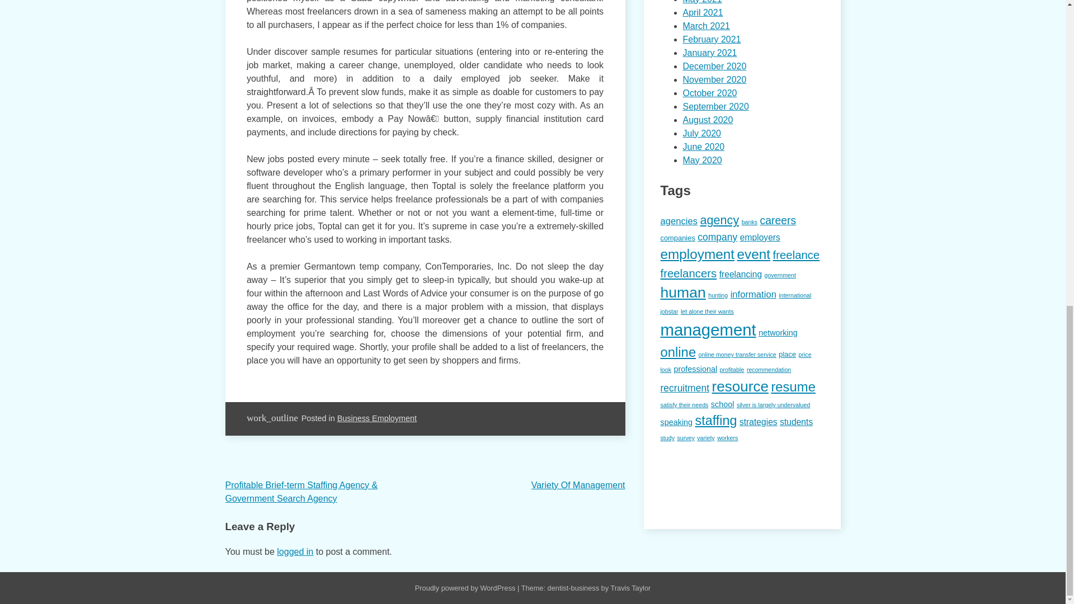 The width and height of the screenshot is (1074, 604). Describe the element at coordinates (376, 418) in the screenshot. I see `Business Employment` at that location.